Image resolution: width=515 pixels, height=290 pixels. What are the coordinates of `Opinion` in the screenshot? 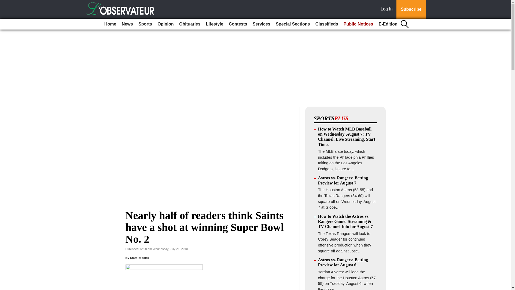 It's located at (165, 24).